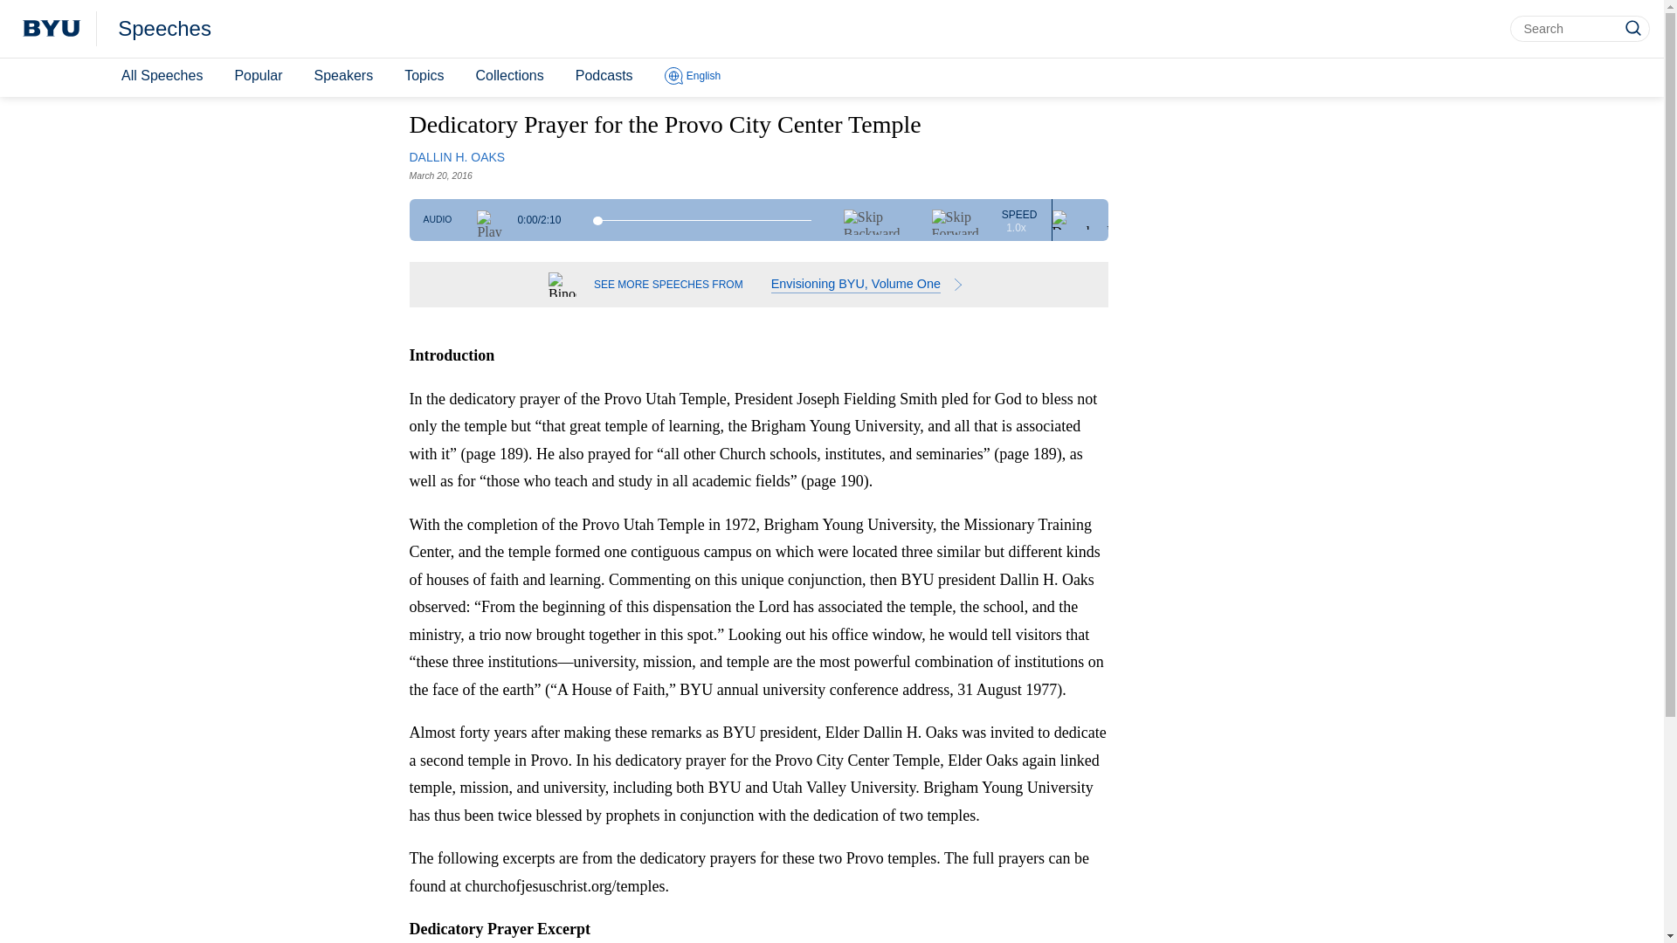  Describe the element at coordinates (343, 76) in the screenshot. I see `Speakers` at that location.